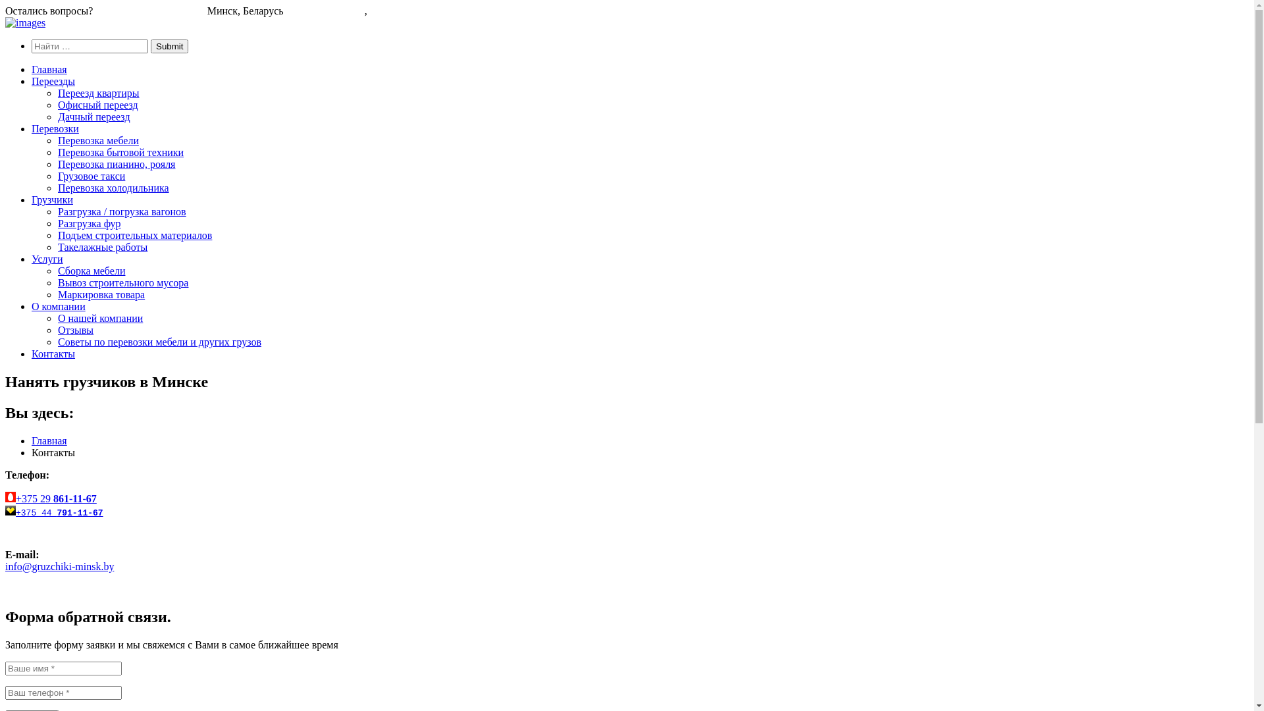 This screenshot has height=711, width=1264. Describe the element at coordinates (409, 11) in the screenshot. I see `+37544 791-11-67` at that location.